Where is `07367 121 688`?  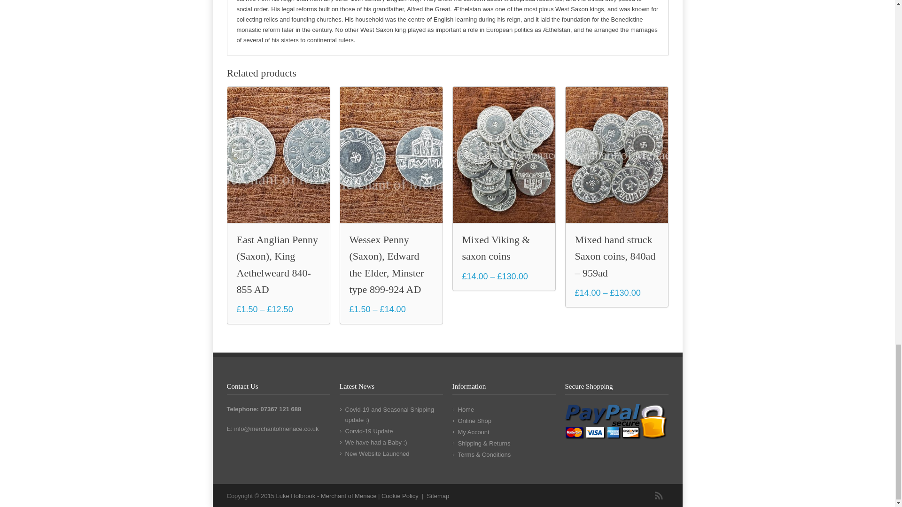
07367 121 688 is located at coordinates (281, 409).